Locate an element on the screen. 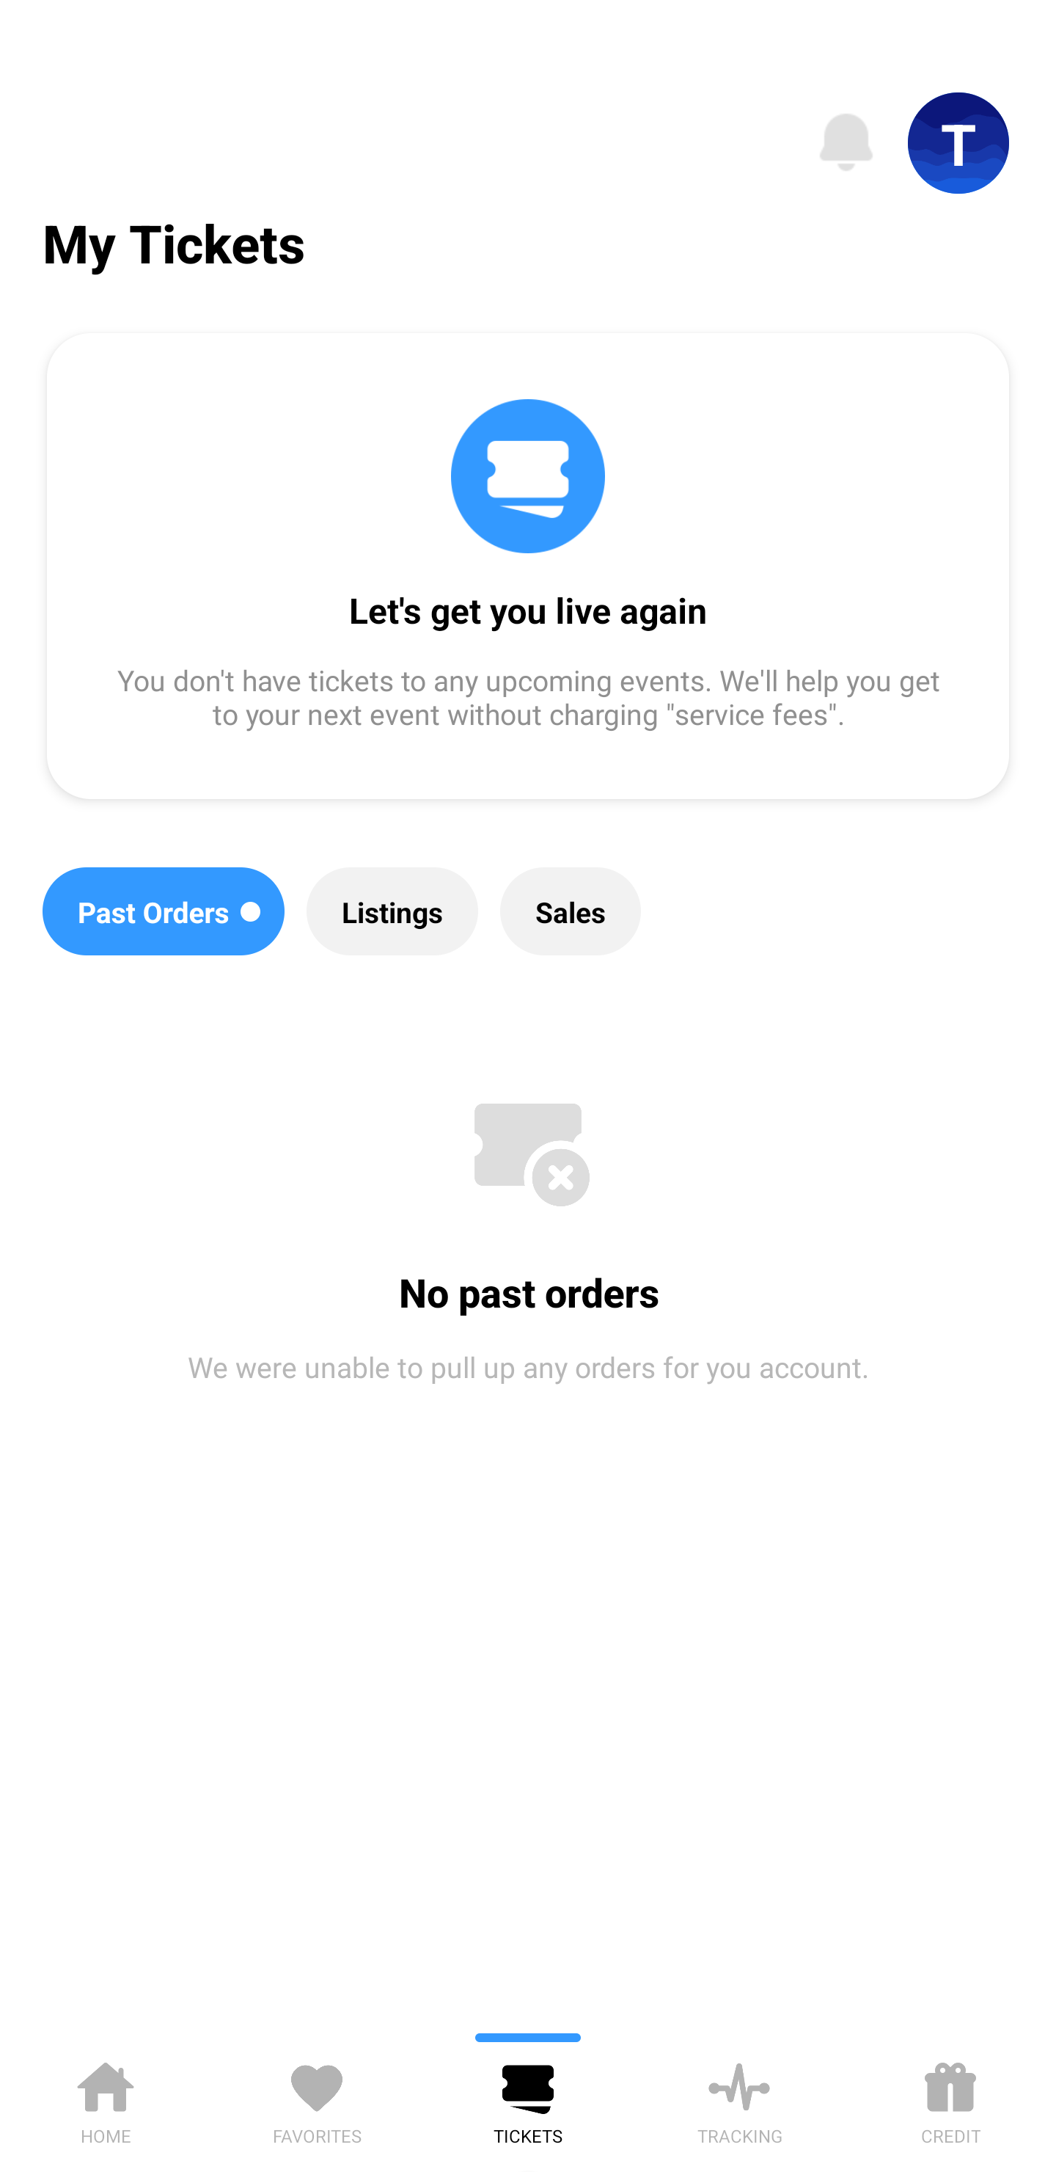 The width and height of the screenshot is (1056, 2172). Past Orders is located at coordinates (163, 911).